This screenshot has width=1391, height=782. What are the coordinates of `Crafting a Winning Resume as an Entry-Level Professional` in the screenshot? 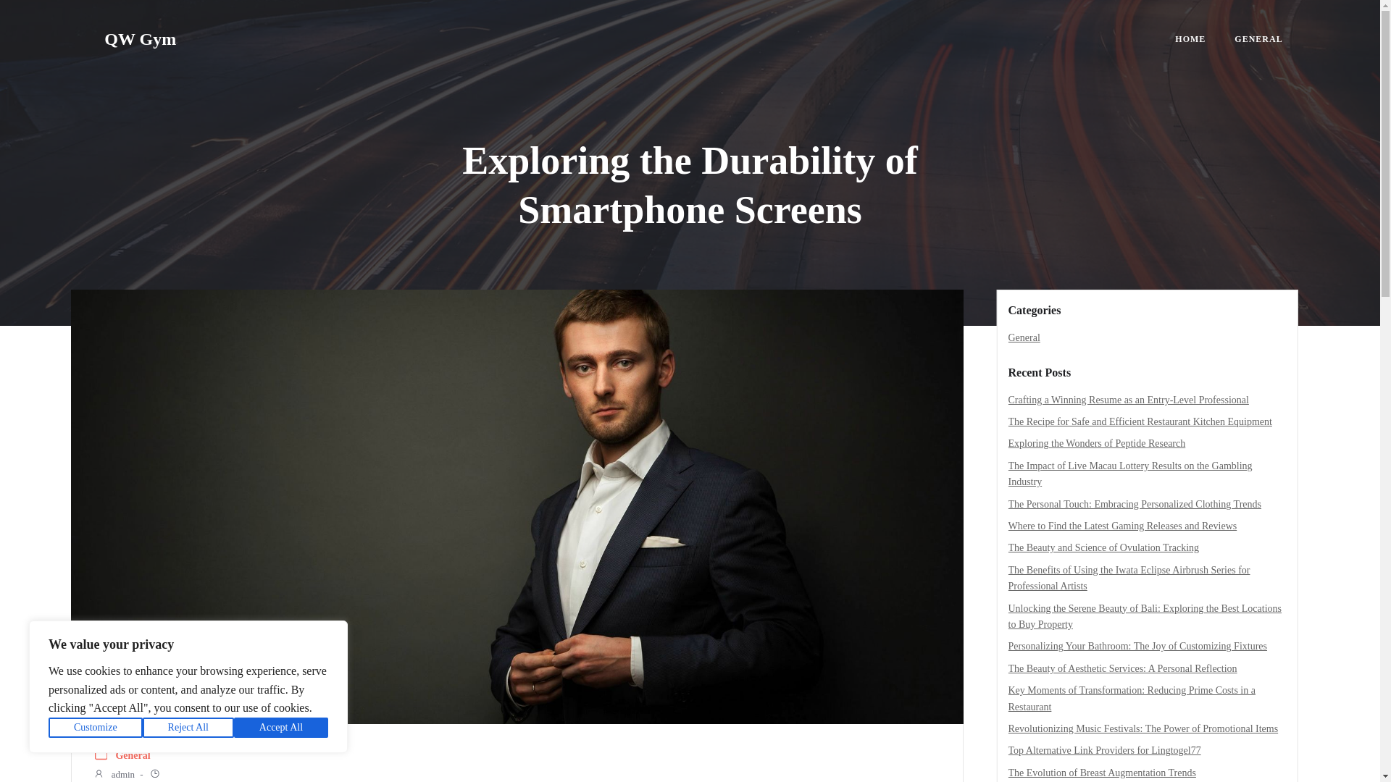 It's located at (1129, 400).